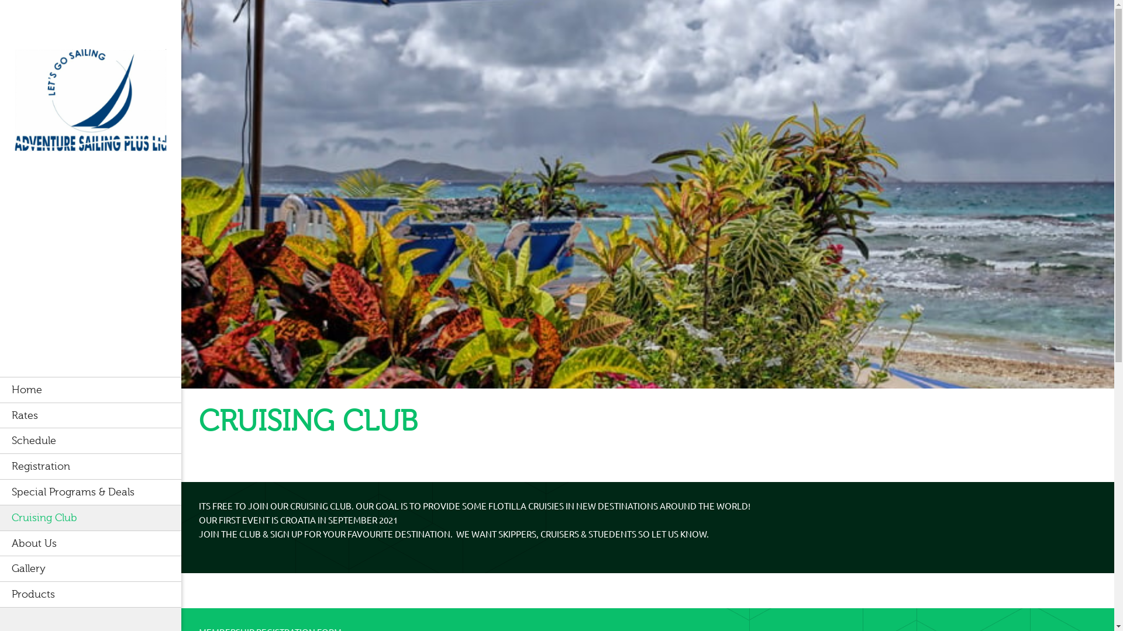 The height and width of the screenshot is (631, 1123). Describe the element at coordinates (91, 492) in the screenshot. I see `Special Programs & Deals` at that location.